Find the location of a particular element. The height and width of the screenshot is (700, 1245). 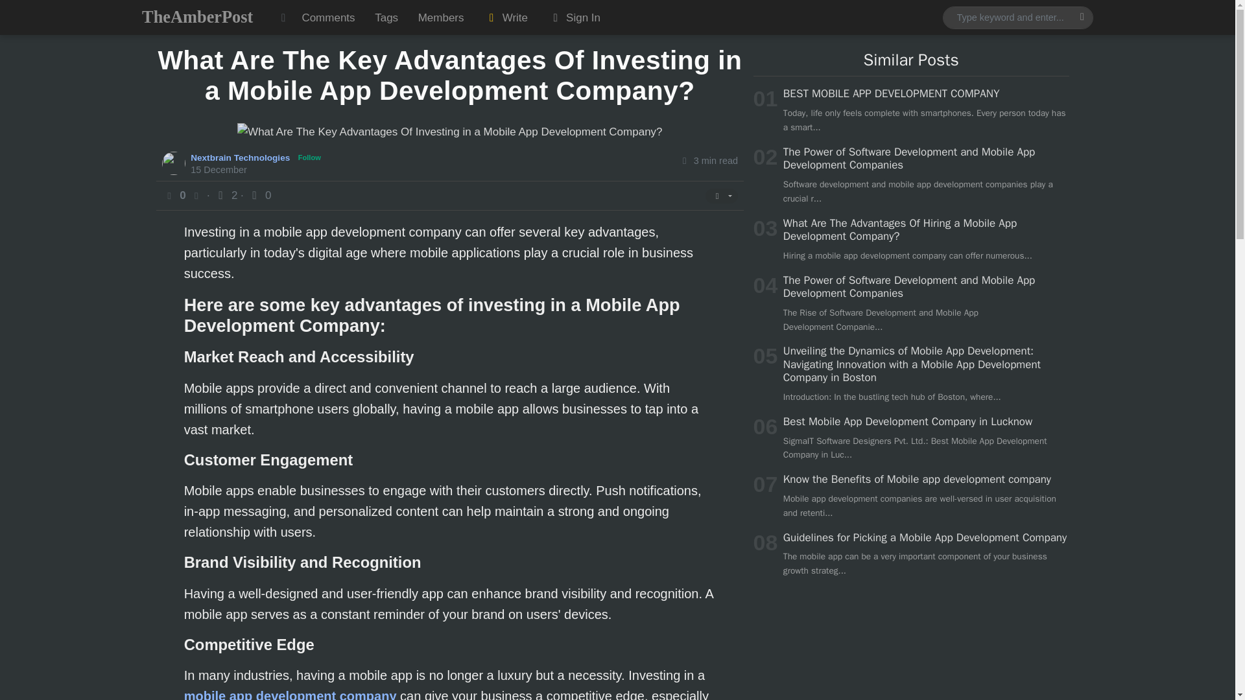

Toggle dark mode is located at coordinates (283, 17).